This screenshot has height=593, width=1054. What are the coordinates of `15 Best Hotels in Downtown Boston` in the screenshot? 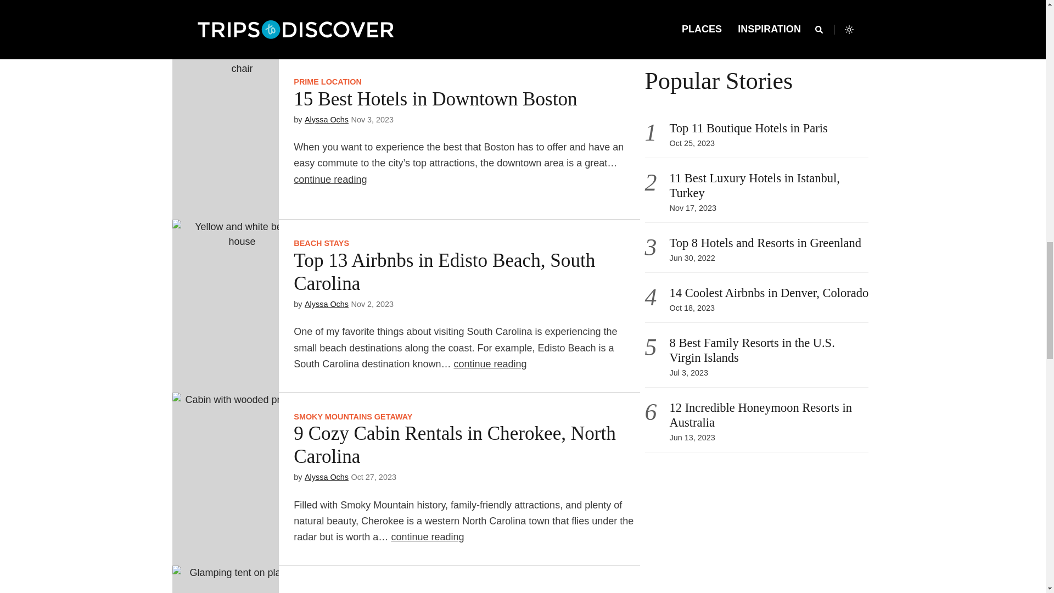 It's located at (435, 99).